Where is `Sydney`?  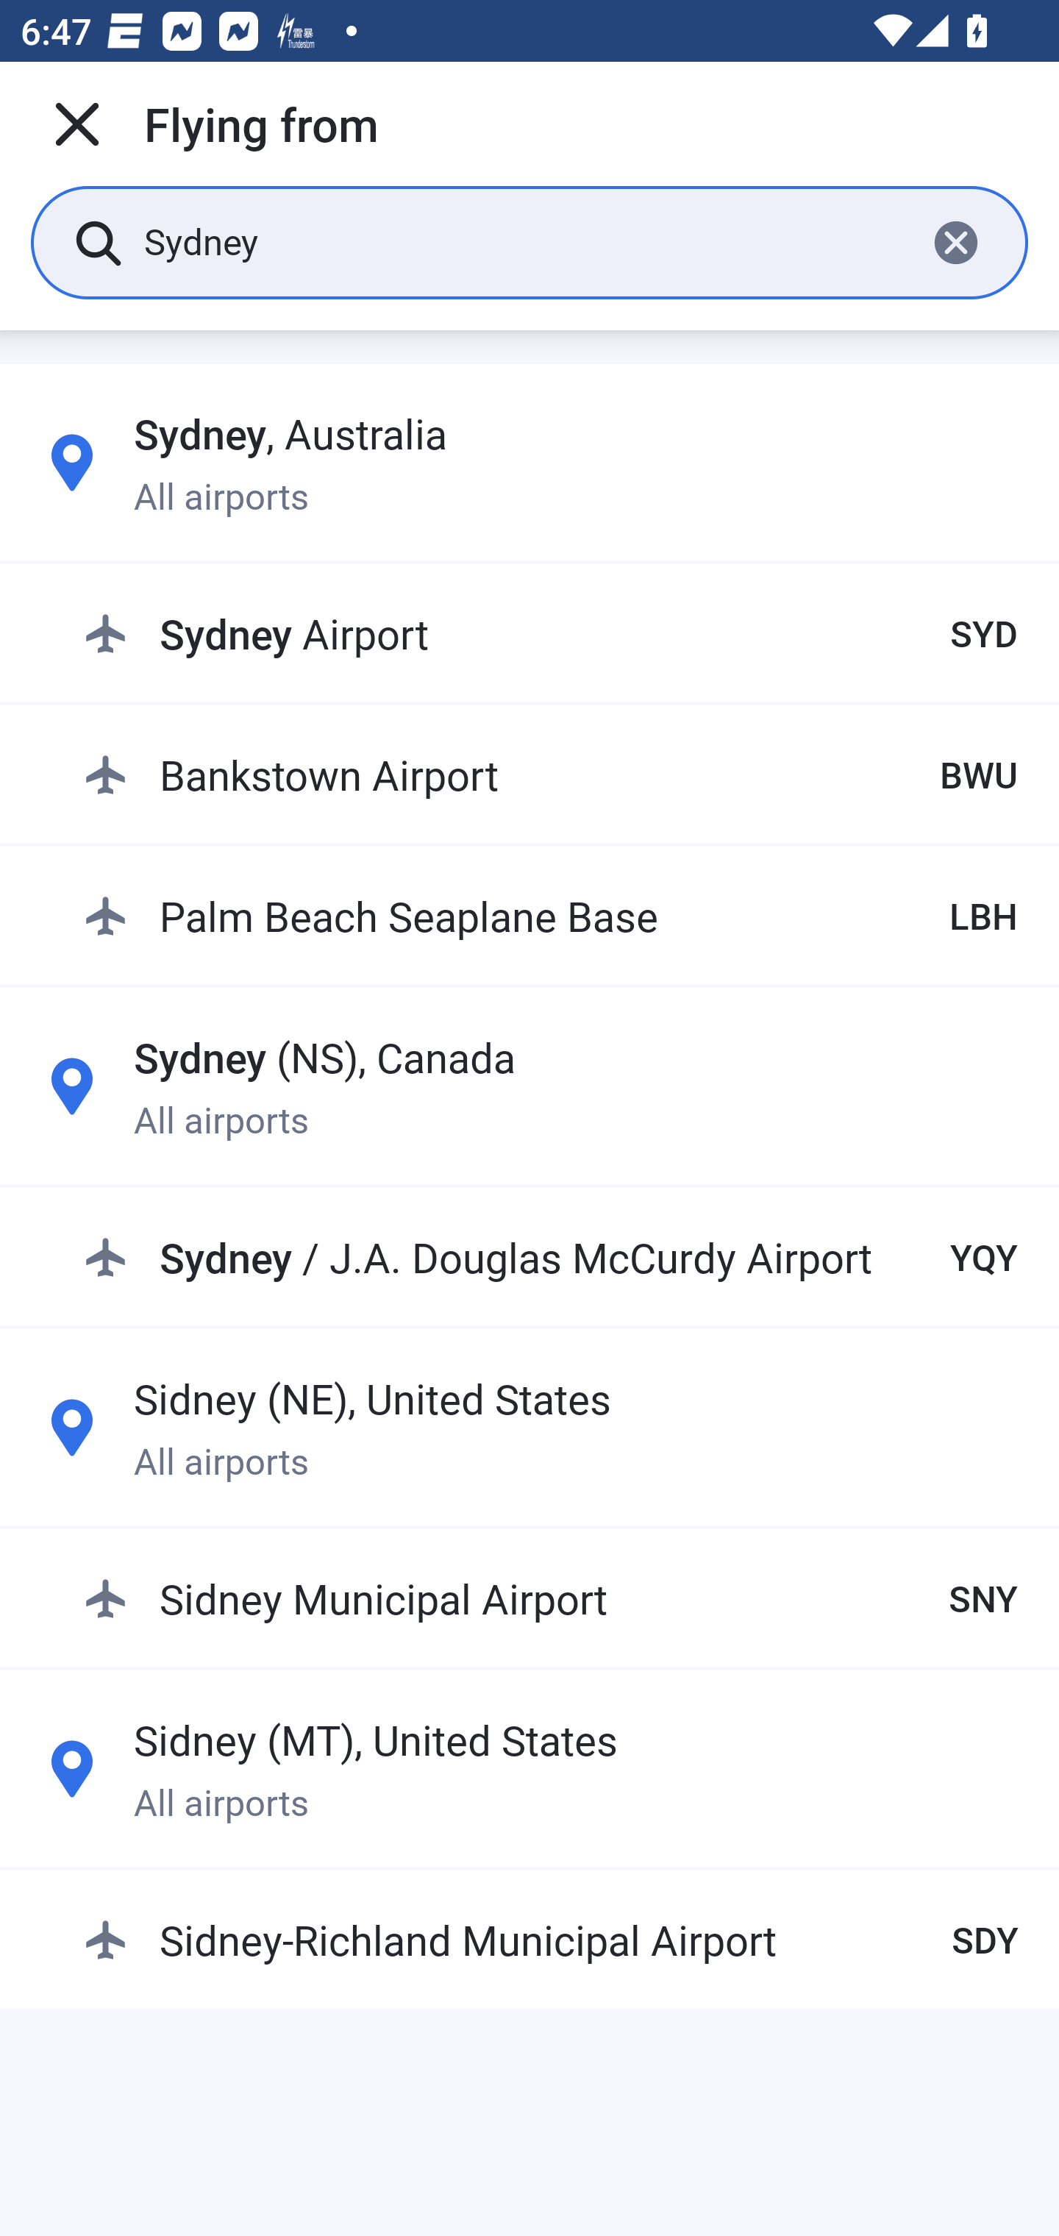
Sydney is located at coordinates (524, 241).